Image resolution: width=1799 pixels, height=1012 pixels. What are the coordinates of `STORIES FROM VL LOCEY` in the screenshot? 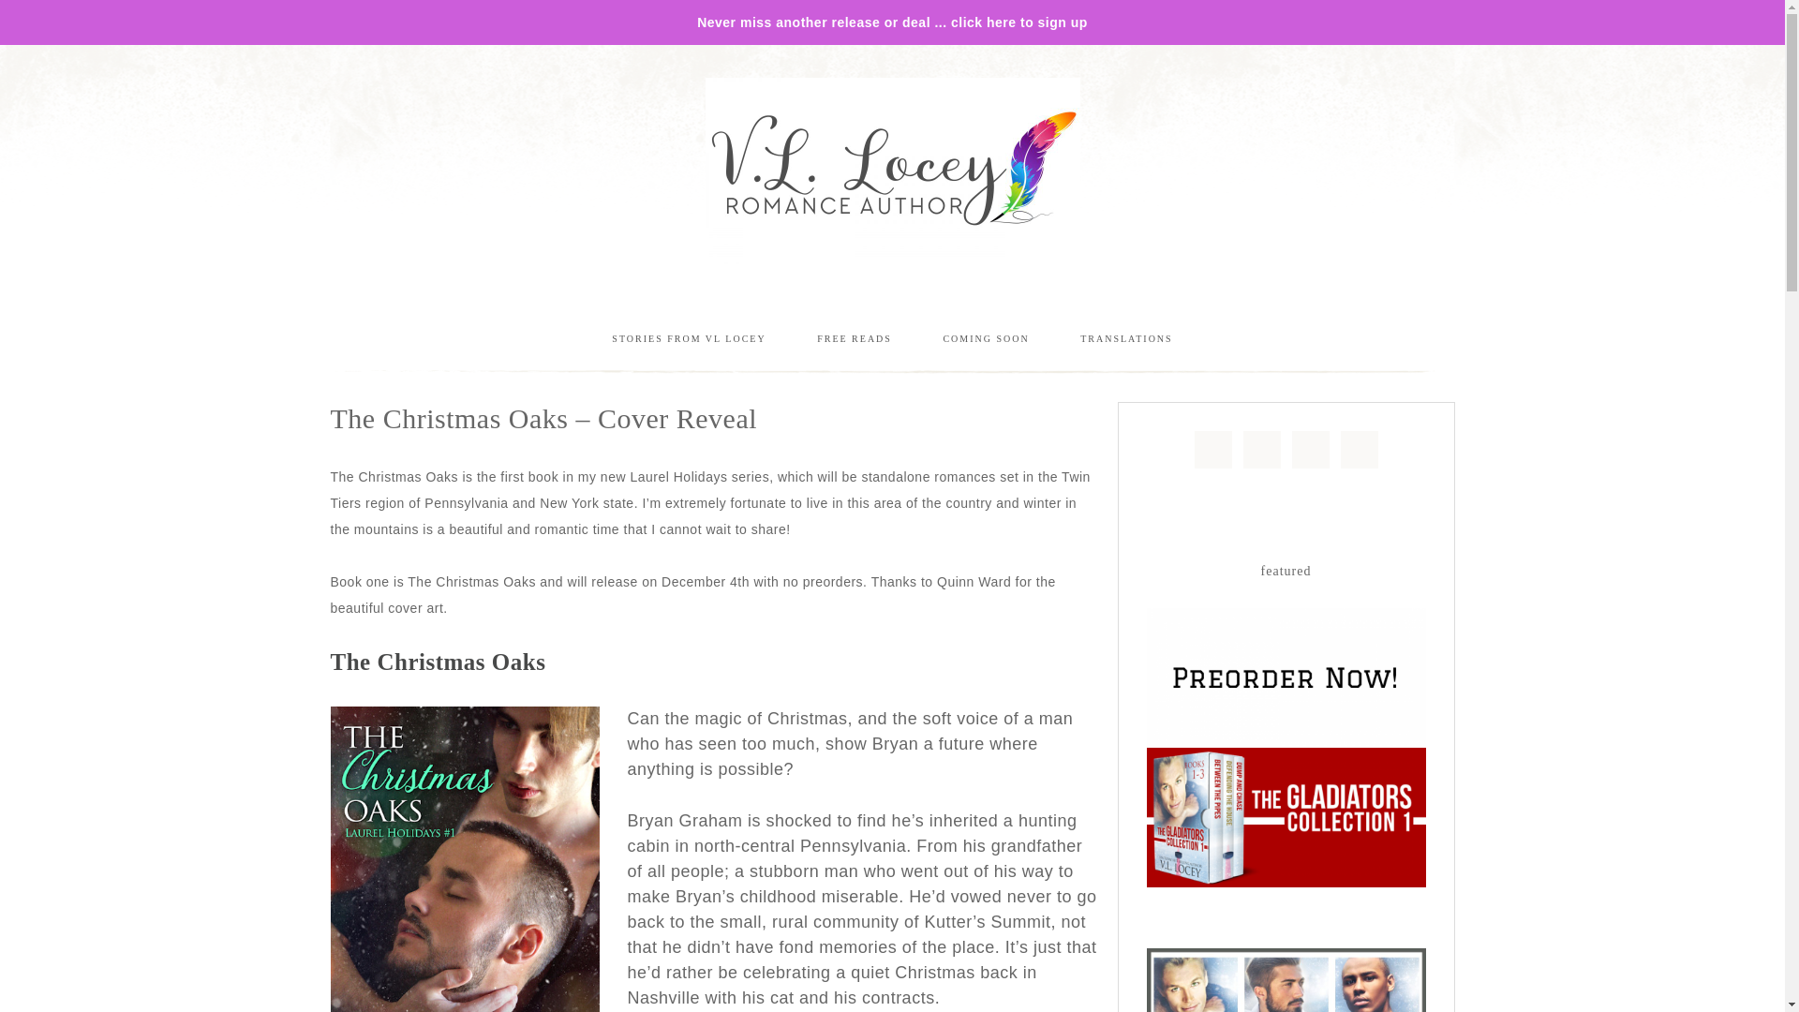 It's located at (689, 337).